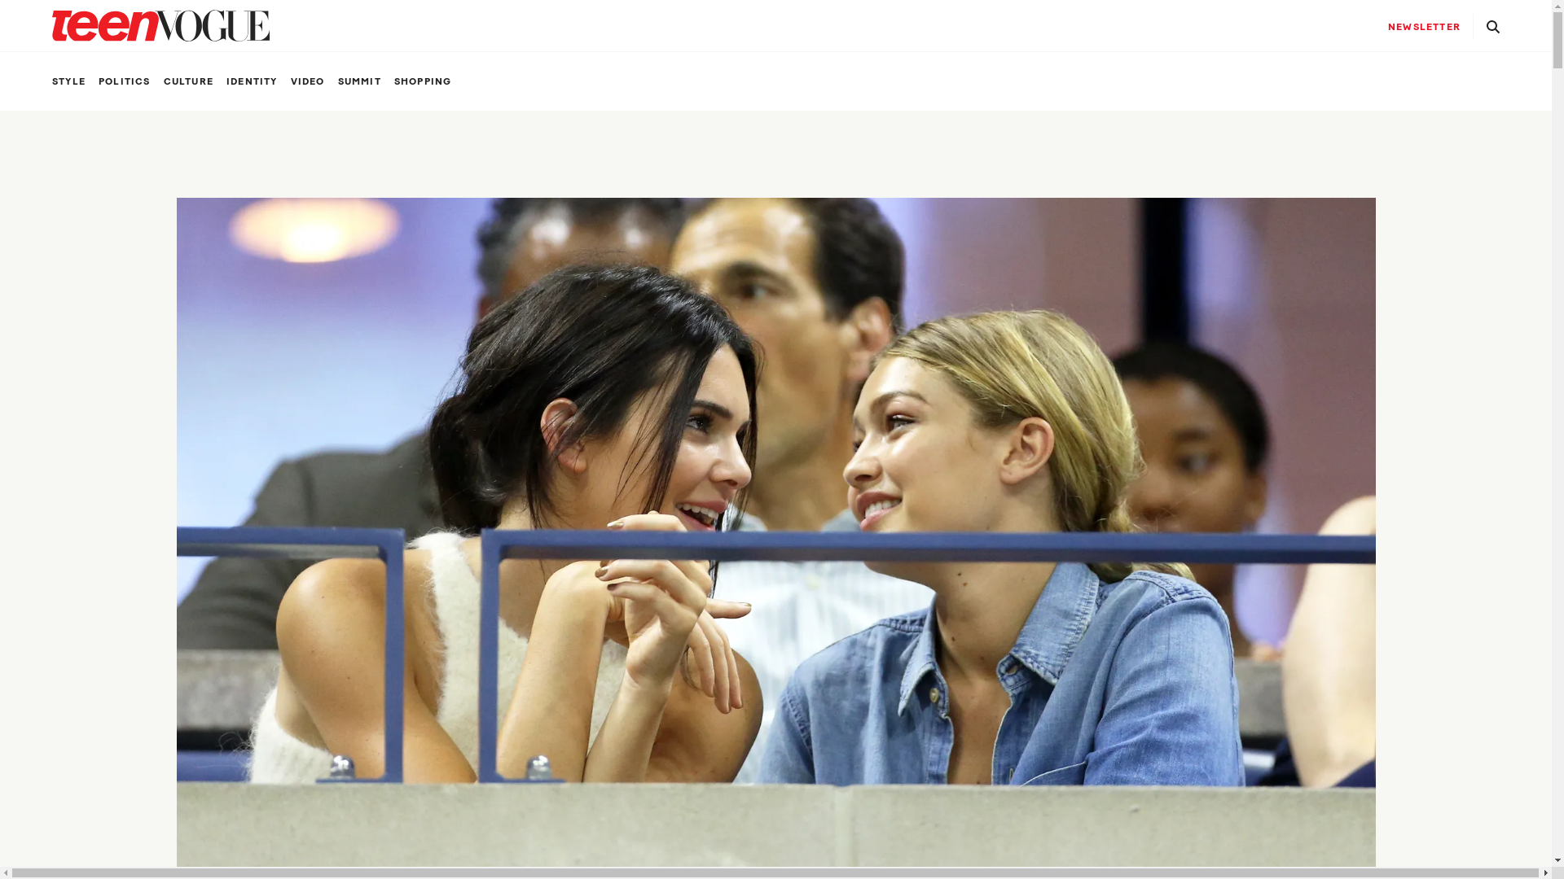 The image size is (1564, 879). I want to click on Skip to main content, so click(0, 0).